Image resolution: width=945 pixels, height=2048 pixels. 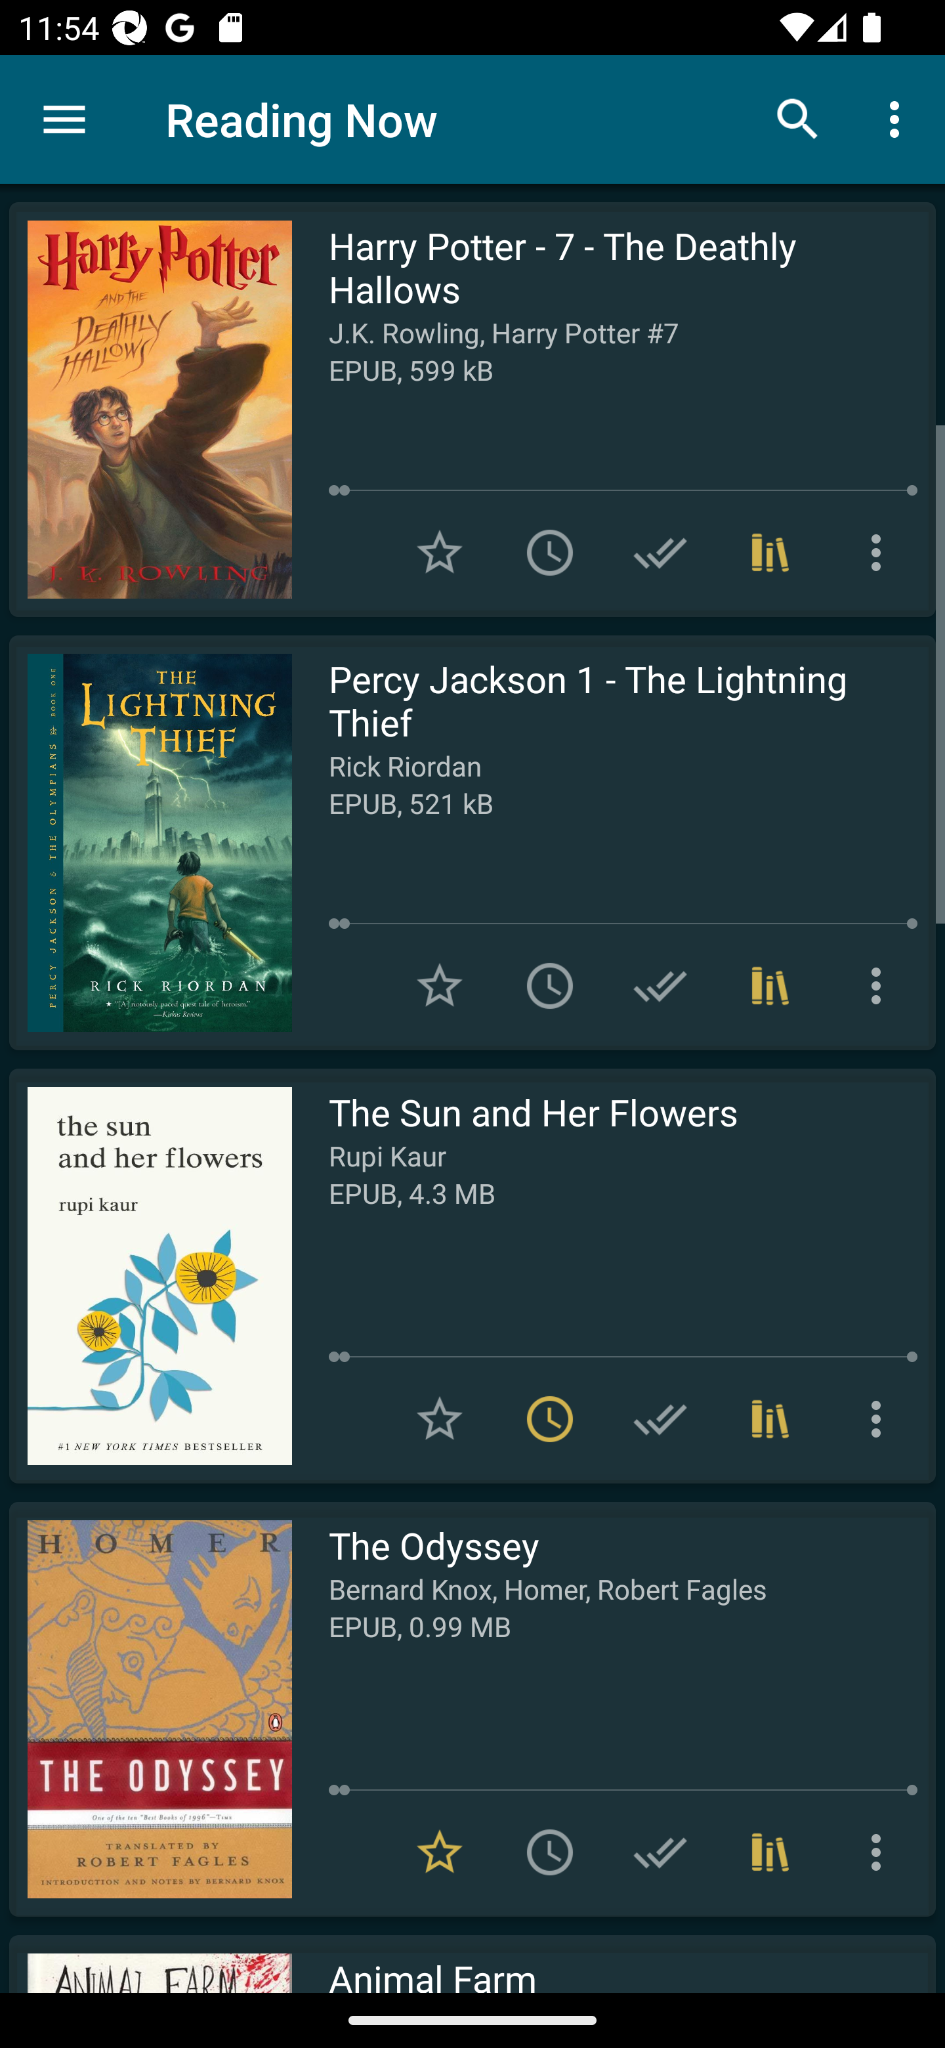 I want to click on Menu, so click(x=64, y=119).